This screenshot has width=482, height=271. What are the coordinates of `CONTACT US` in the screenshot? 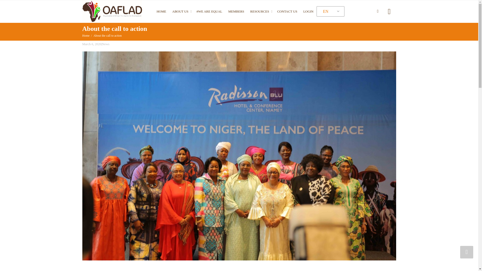 It's located at (287, 12).